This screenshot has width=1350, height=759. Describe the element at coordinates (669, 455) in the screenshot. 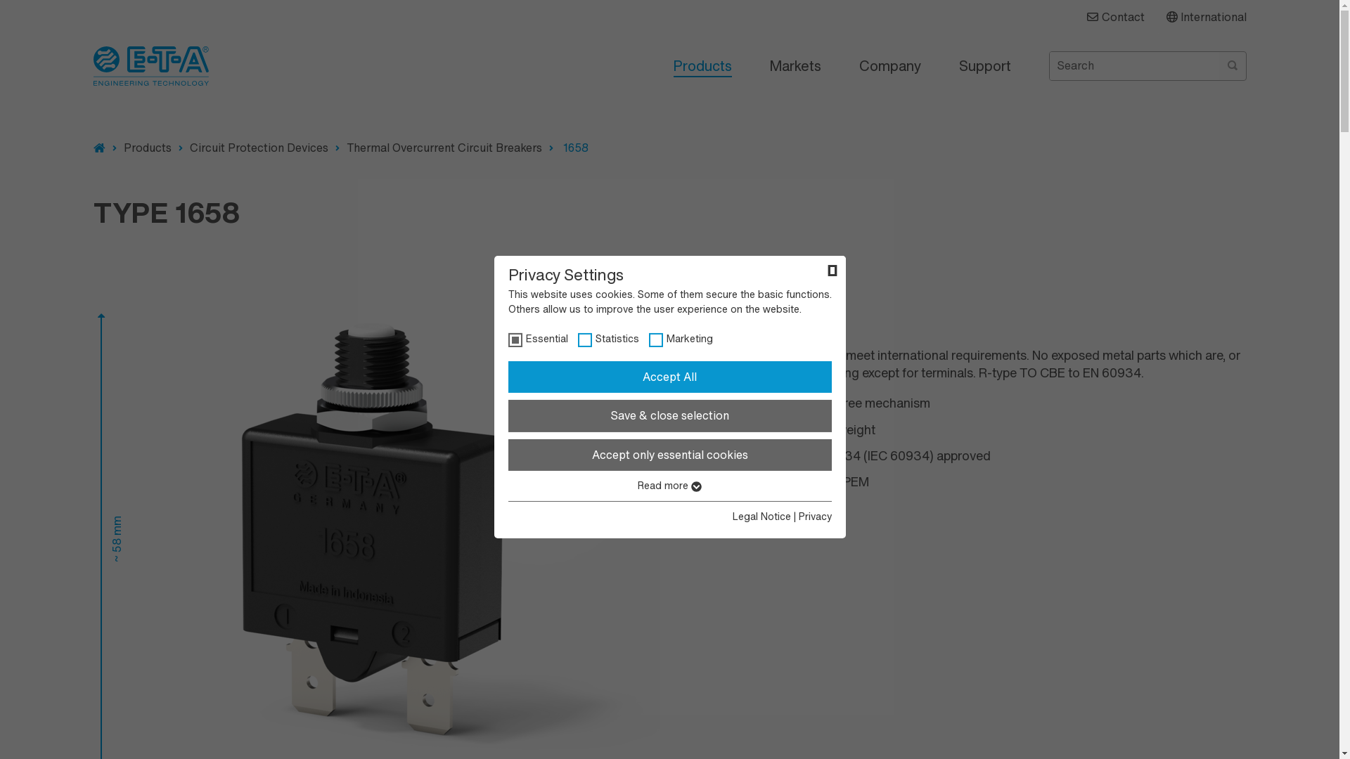

I see `Accept only essential cookies` at that location.